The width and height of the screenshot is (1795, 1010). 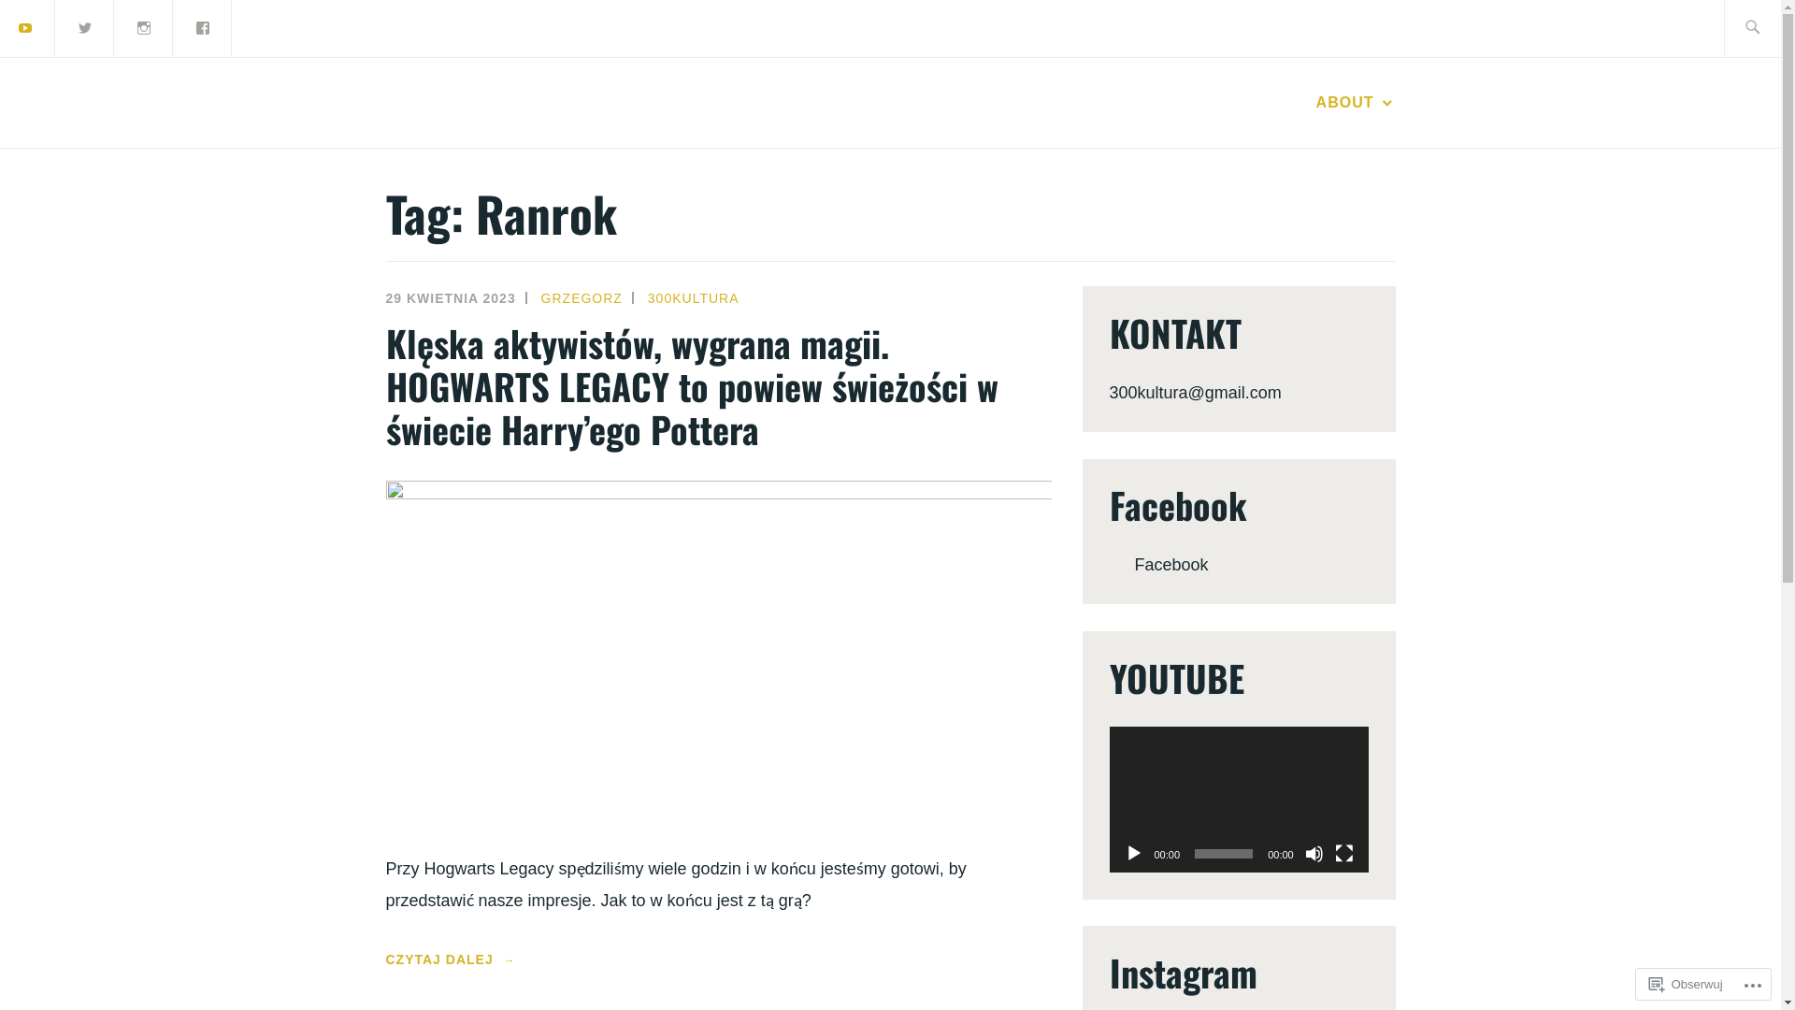 I want to click on Wycisz, so click(x=1314, y=854).